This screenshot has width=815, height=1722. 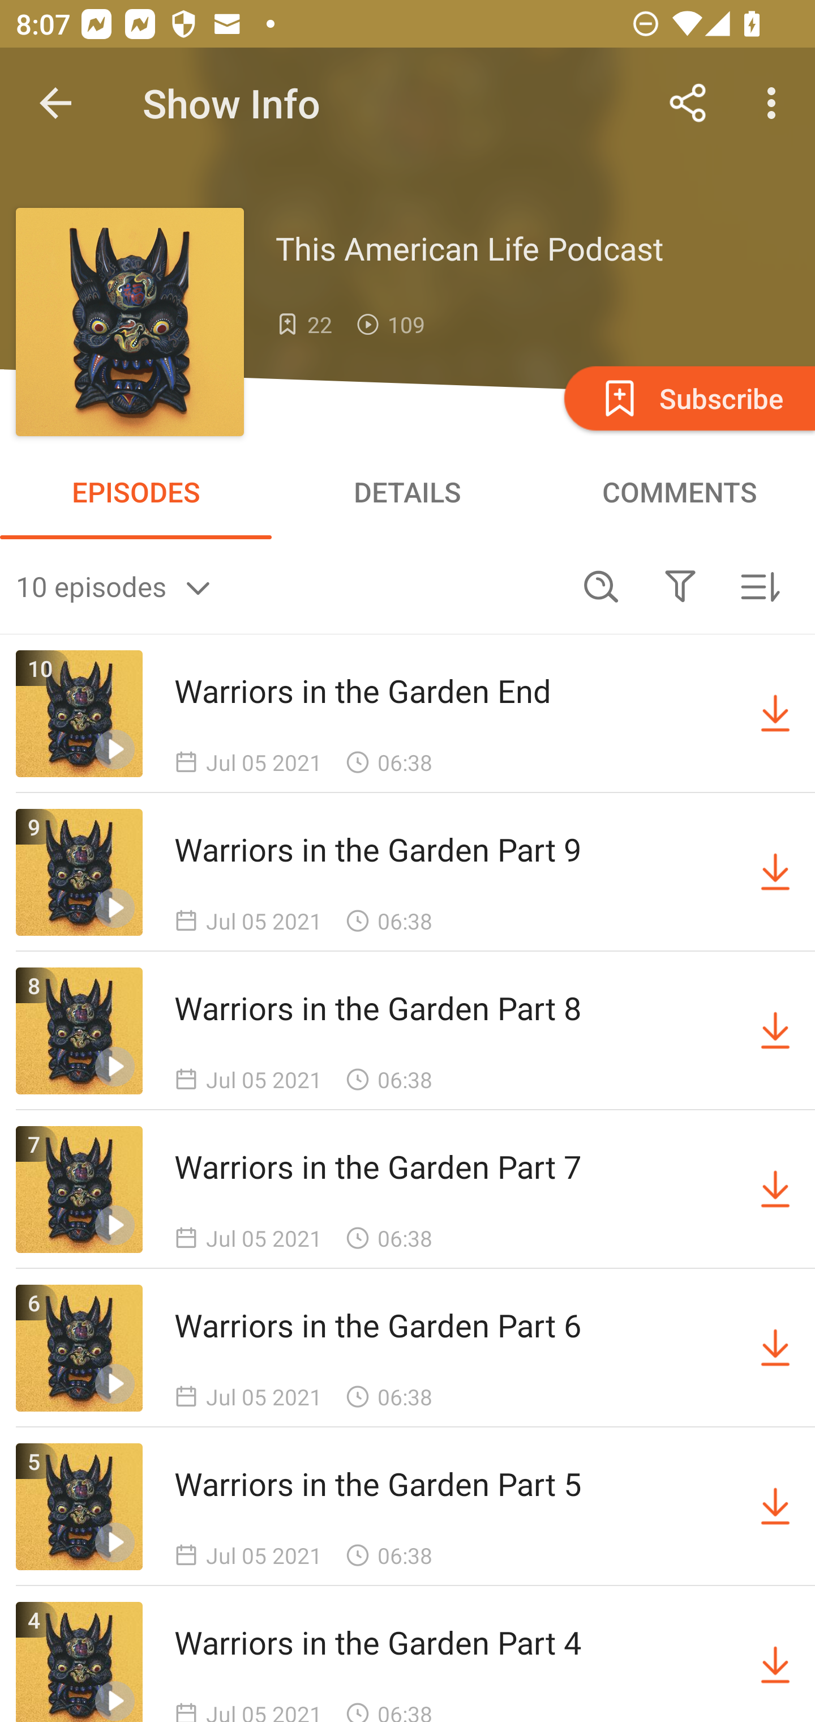 I want to click on Download, so click(x=775, y=872).